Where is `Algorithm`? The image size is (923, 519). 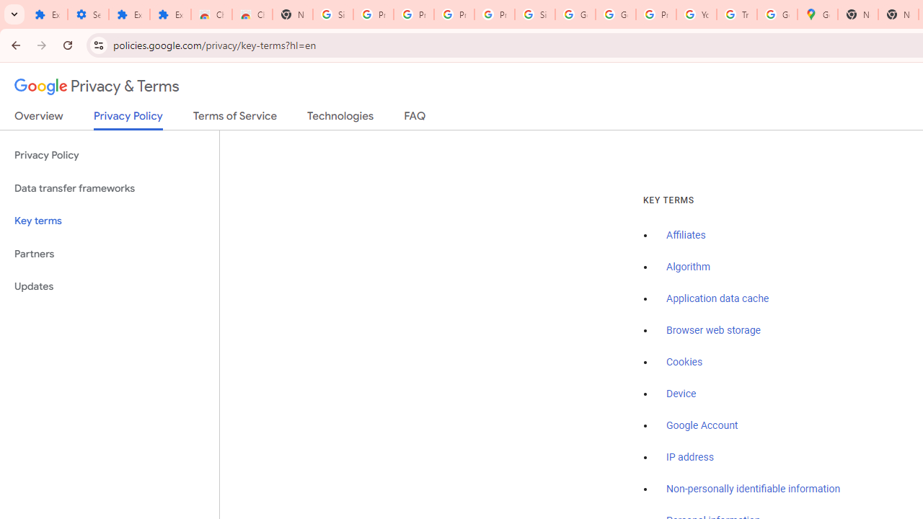
Algorithm is located at coordinates (688, 267).